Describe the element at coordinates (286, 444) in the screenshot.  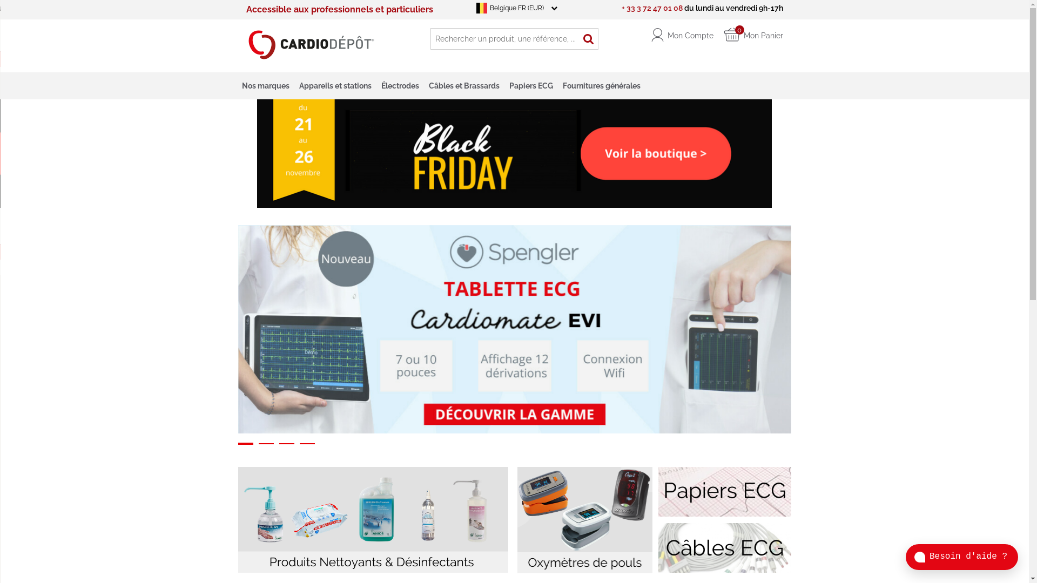
I see `3` at that location.